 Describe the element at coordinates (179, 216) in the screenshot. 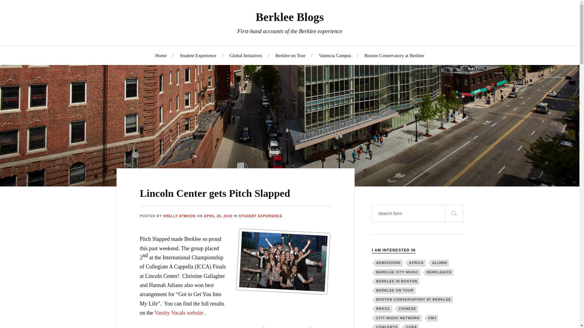

I see `Posts by Shelly Atwood` at that location.